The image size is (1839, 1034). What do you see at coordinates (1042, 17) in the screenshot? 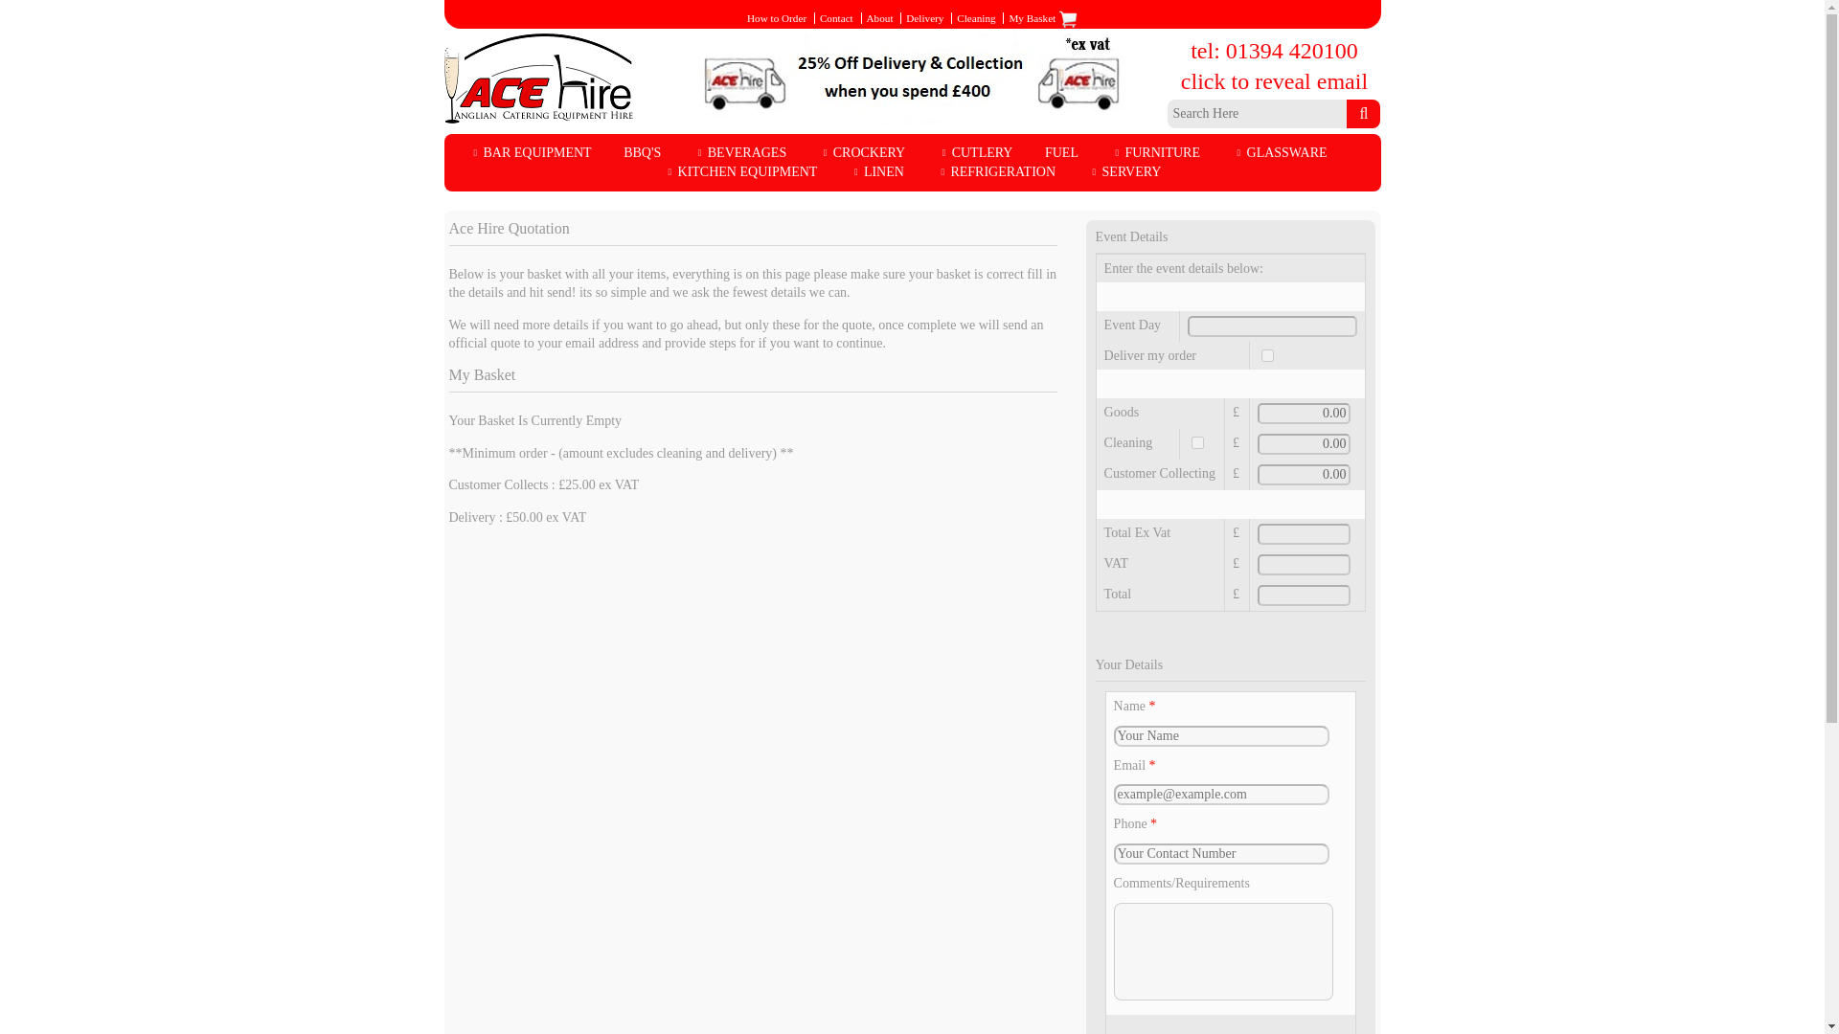
I see `My Basket` at bounding box center [1042, 17].